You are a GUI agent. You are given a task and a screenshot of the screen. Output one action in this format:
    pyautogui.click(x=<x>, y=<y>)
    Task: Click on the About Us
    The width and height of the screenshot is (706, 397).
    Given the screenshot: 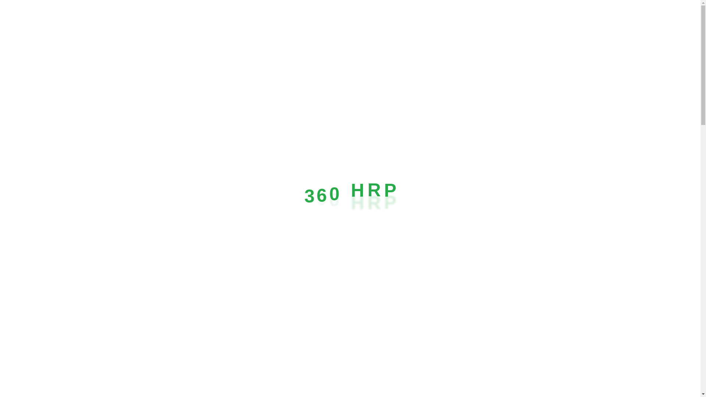 What is the action you would take?
    pyautogui.click(x=209, y=18)
    